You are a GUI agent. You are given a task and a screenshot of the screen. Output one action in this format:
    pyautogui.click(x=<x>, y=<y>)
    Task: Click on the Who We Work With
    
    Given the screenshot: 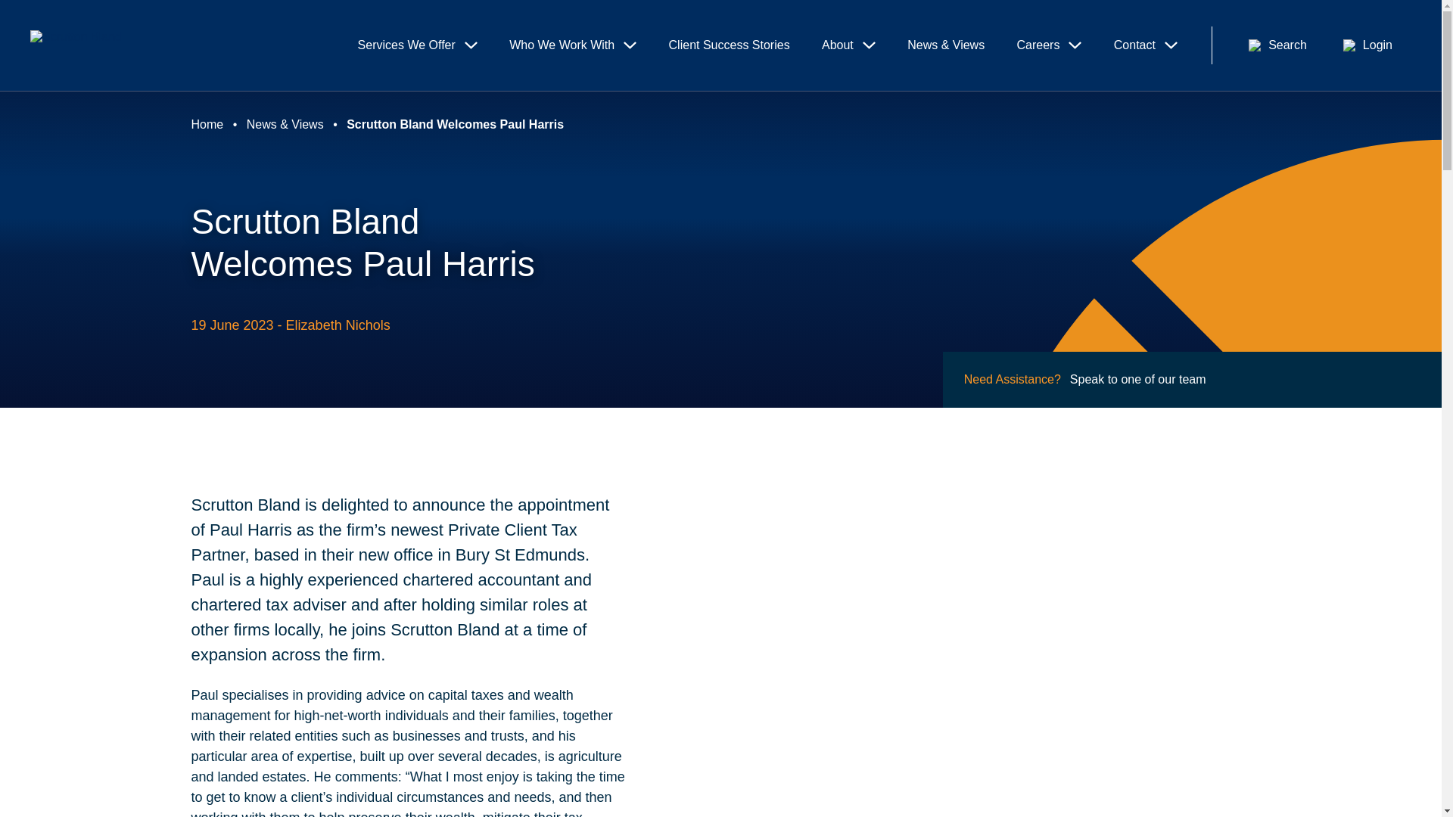 What is the action you would take?
    pyautogui.click(x=573, y=45)
    